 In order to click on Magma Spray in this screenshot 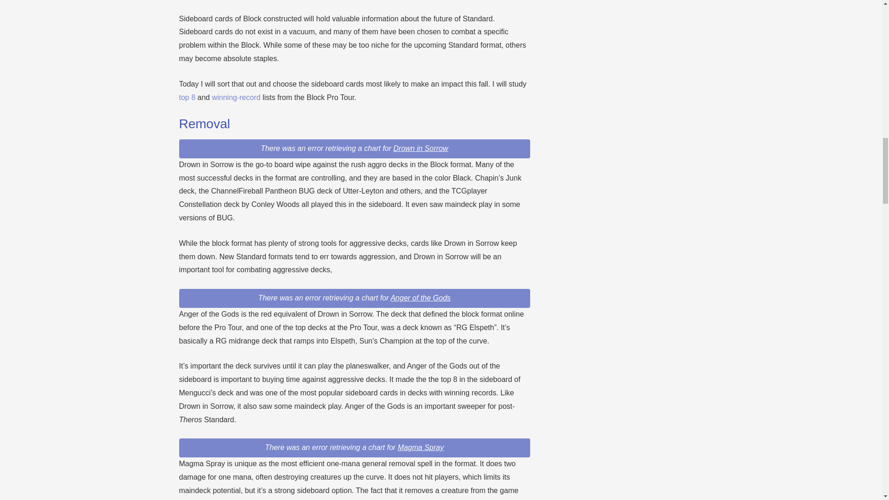, I will do `click(420, 447)`.